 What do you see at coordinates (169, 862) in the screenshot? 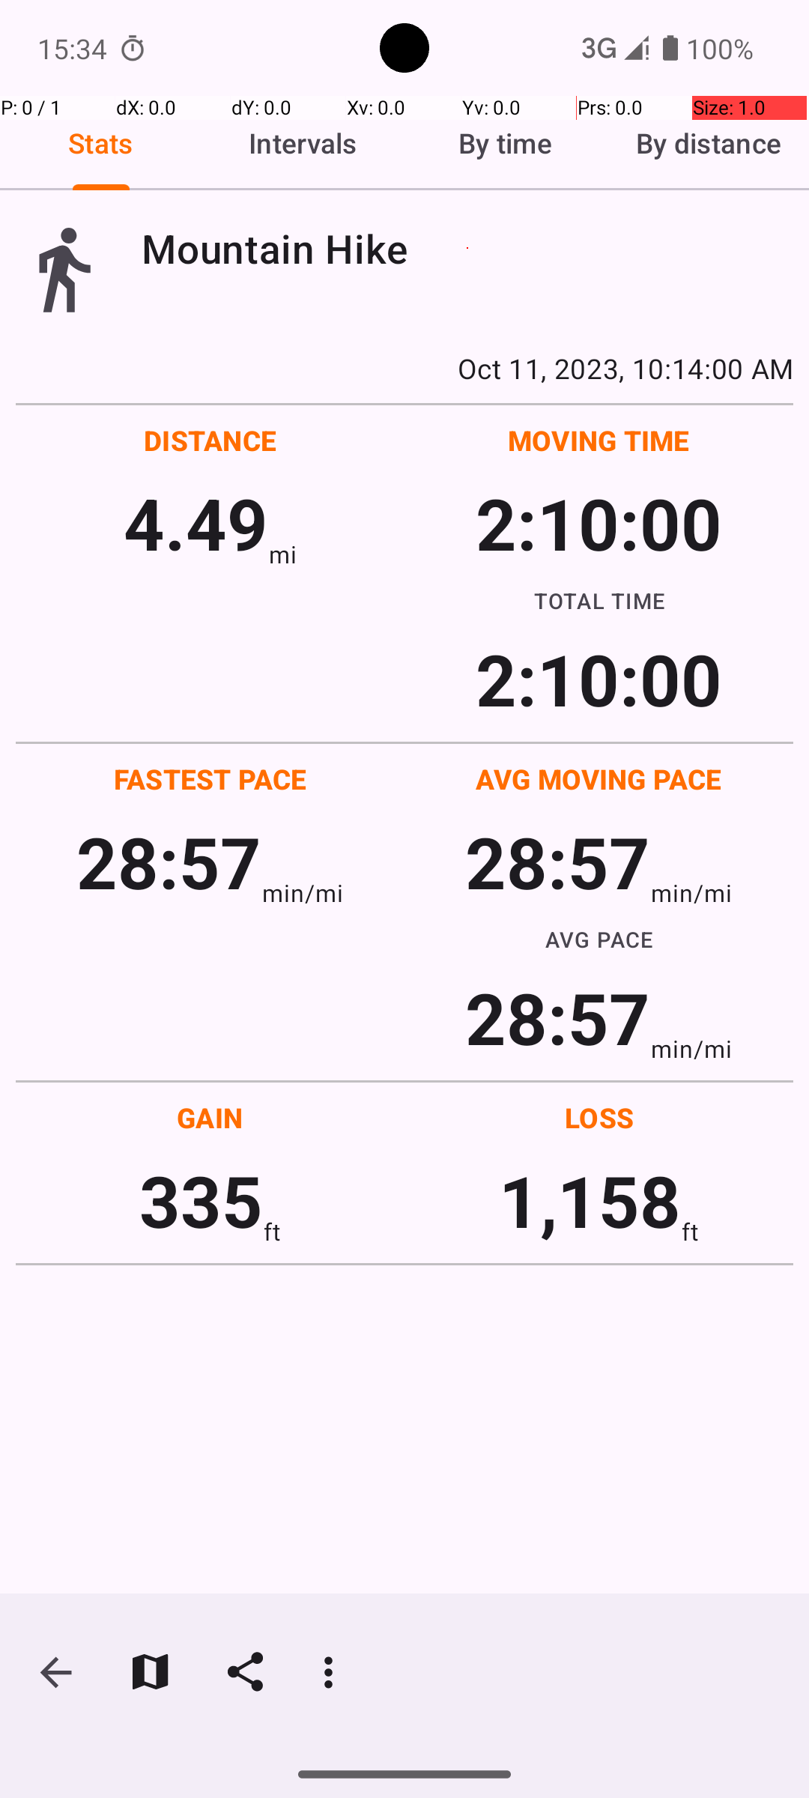
I see `28:57` at bounding box center [169, 862].